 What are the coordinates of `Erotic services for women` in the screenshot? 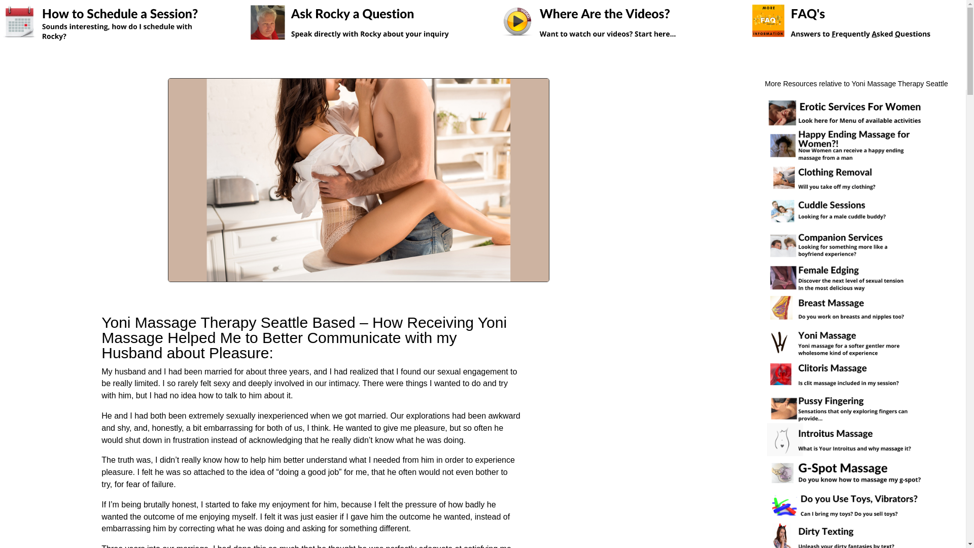 It's located at (848, 178).